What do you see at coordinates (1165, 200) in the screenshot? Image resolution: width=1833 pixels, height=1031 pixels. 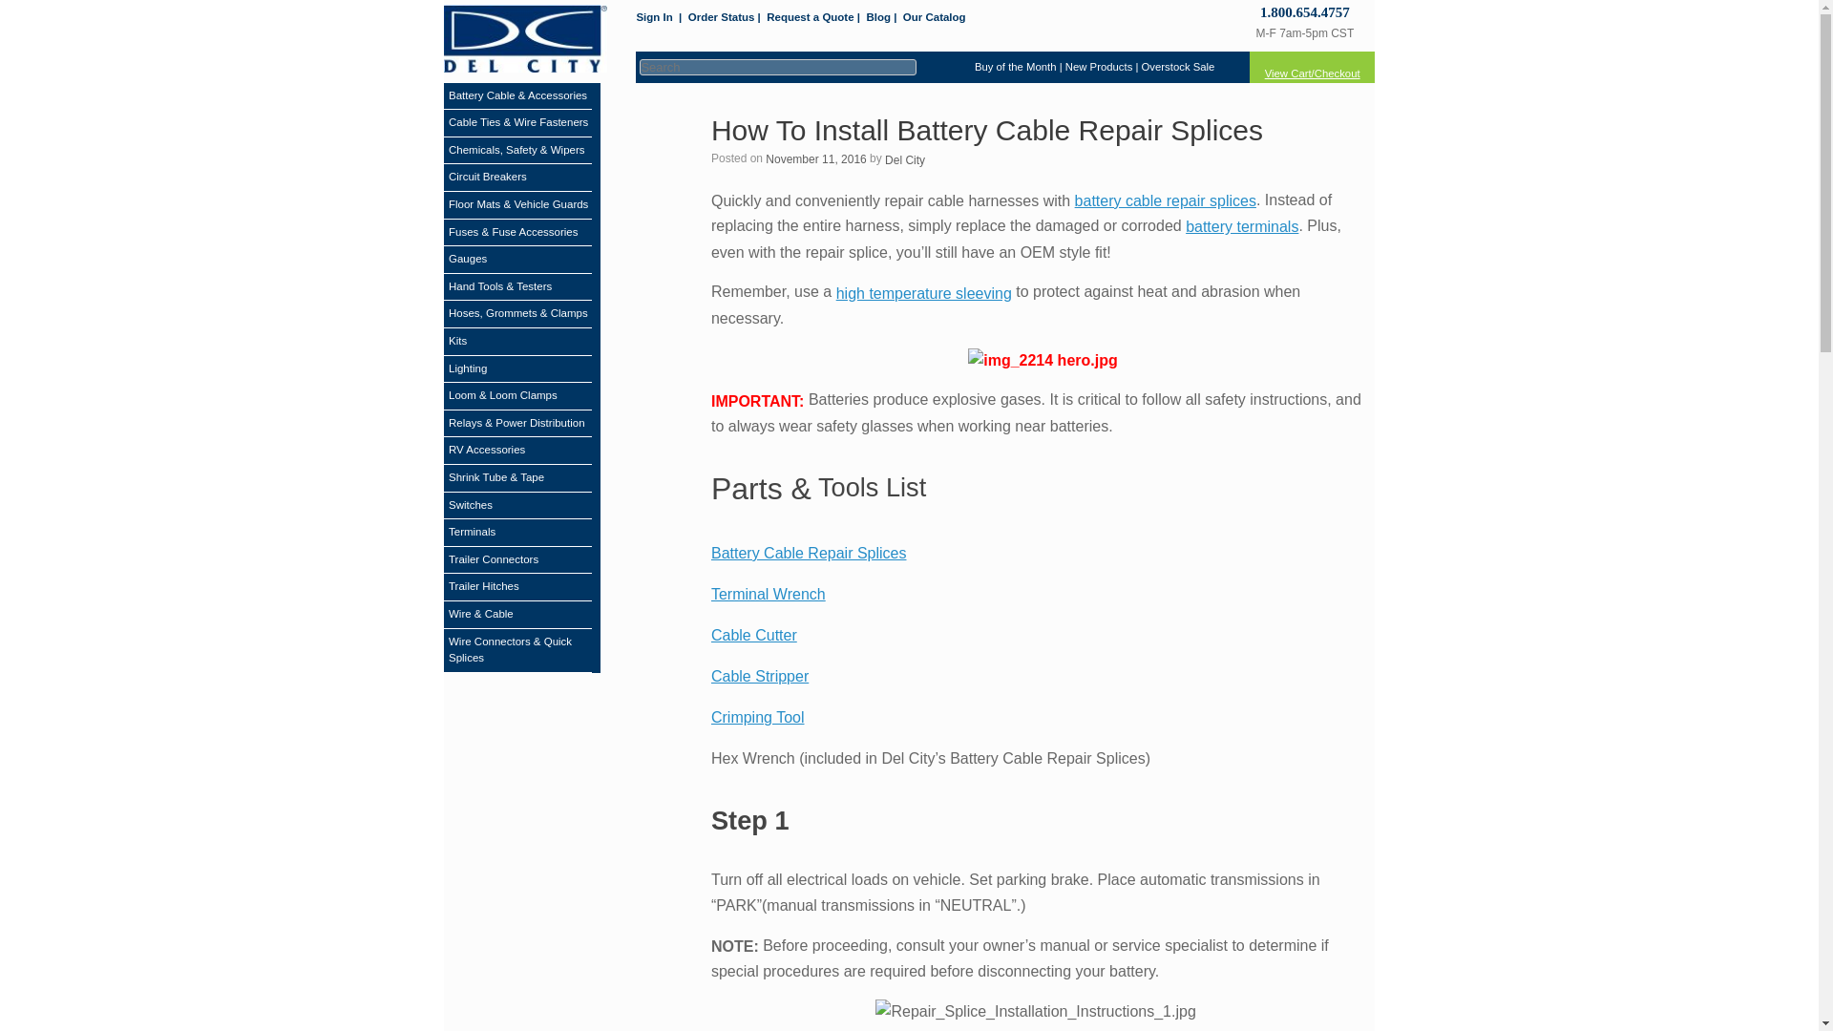 I see `battery cable repair splices` at bounding box center [1165, 200].